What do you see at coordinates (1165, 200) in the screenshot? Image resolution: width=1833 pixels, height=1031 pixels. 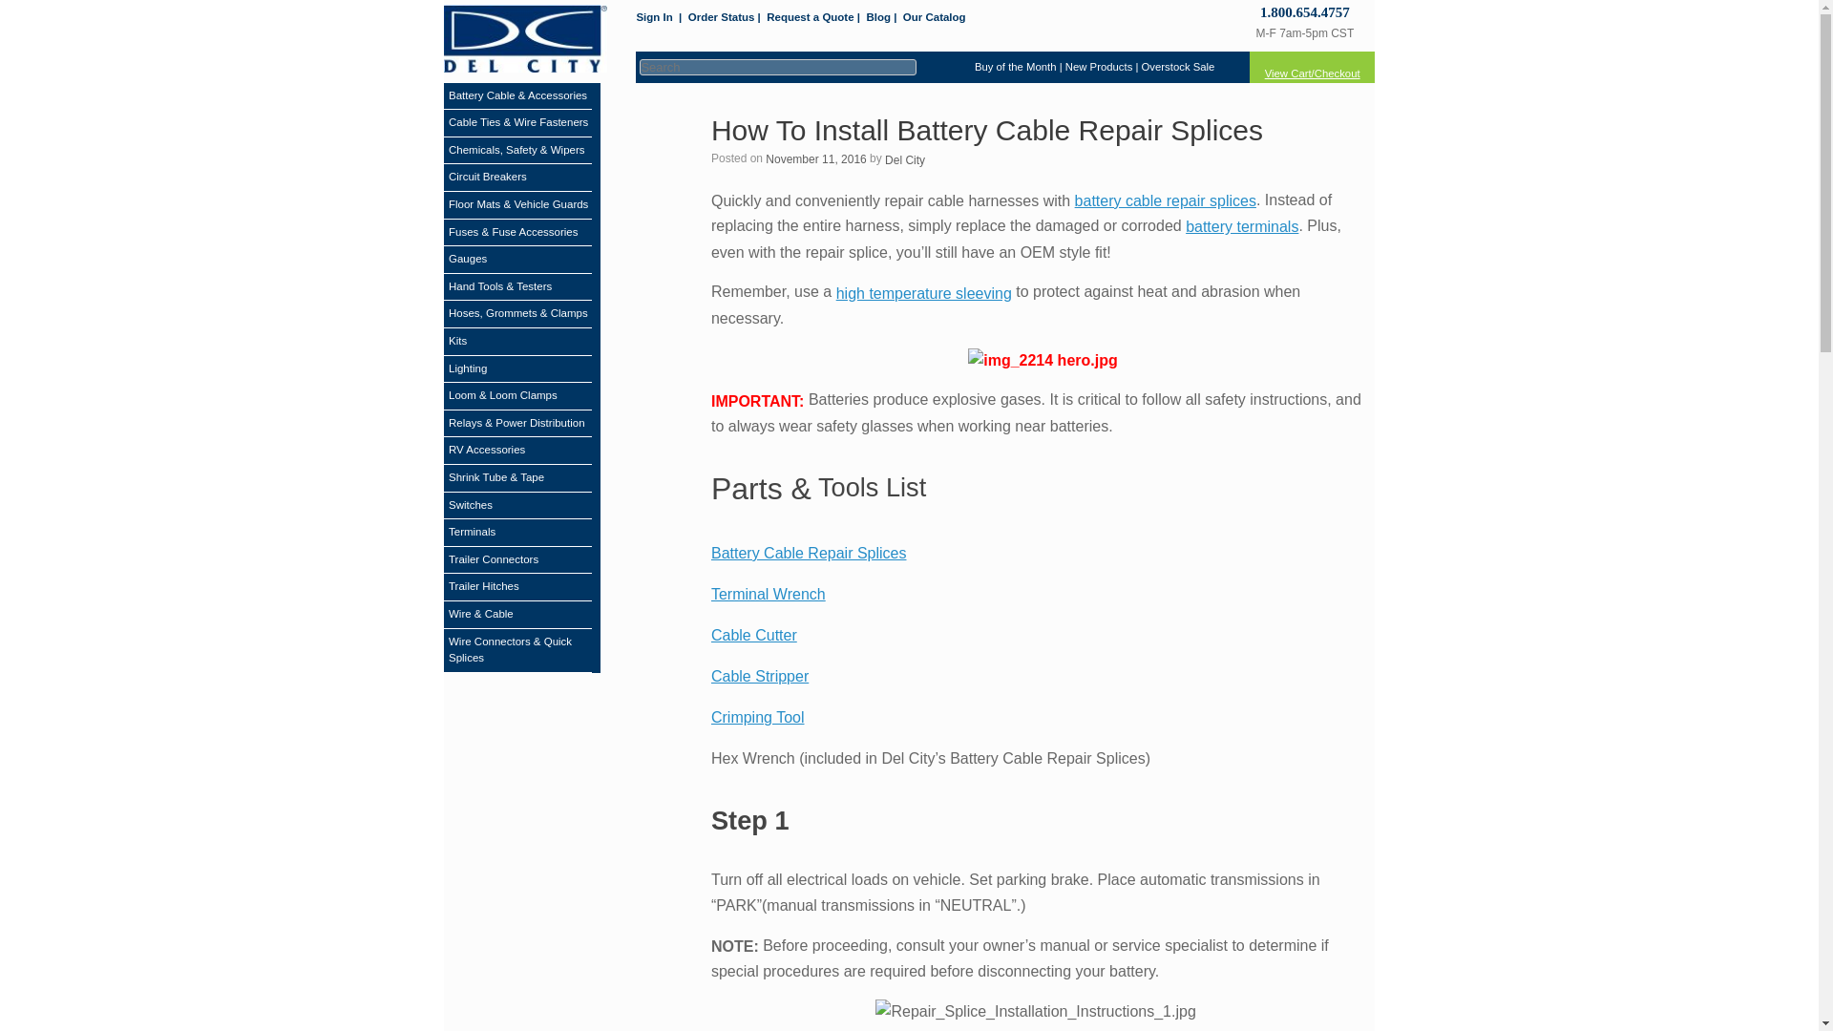 I see `battery cable repair splices` at bounding box center [1165, 200].